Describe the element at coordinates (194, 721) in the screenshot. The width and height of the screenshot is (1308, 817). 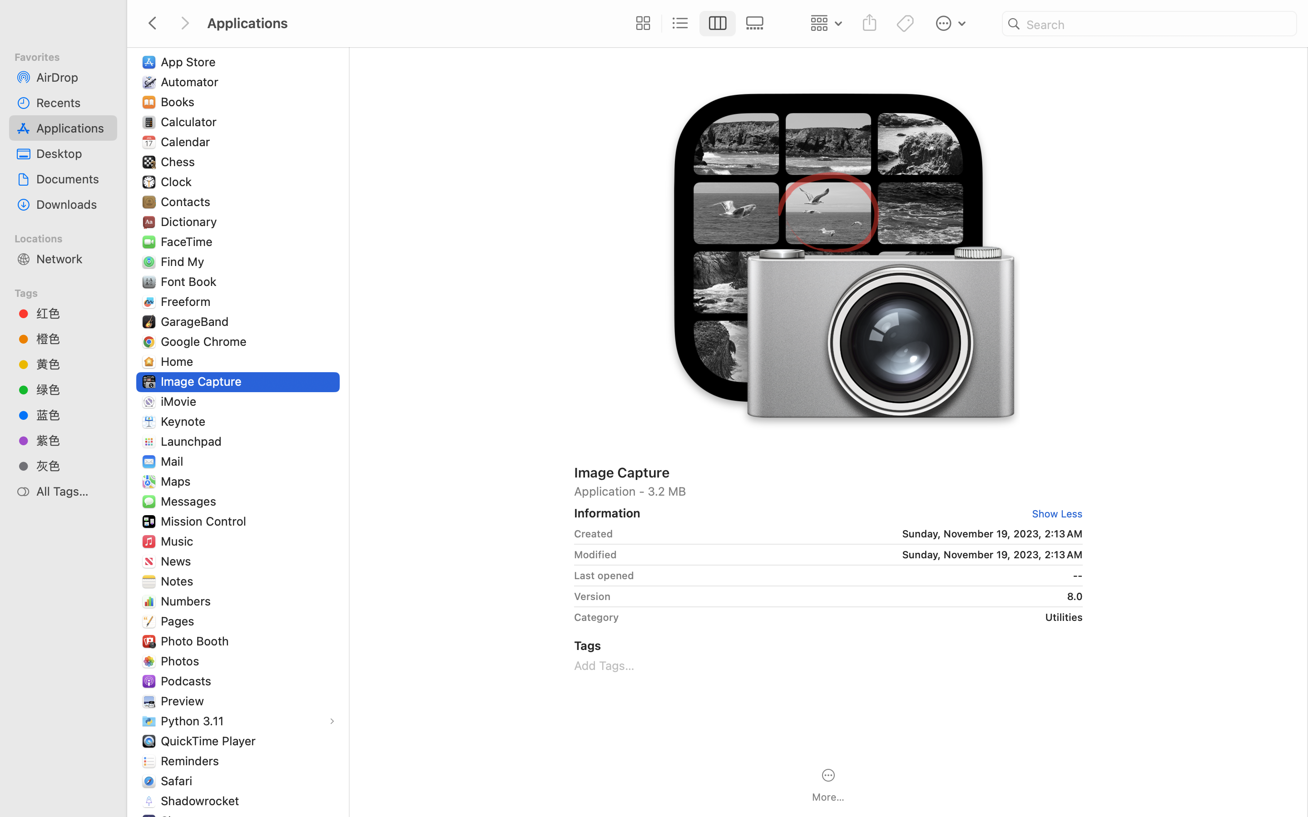
I see `Python 3.11` at that location.